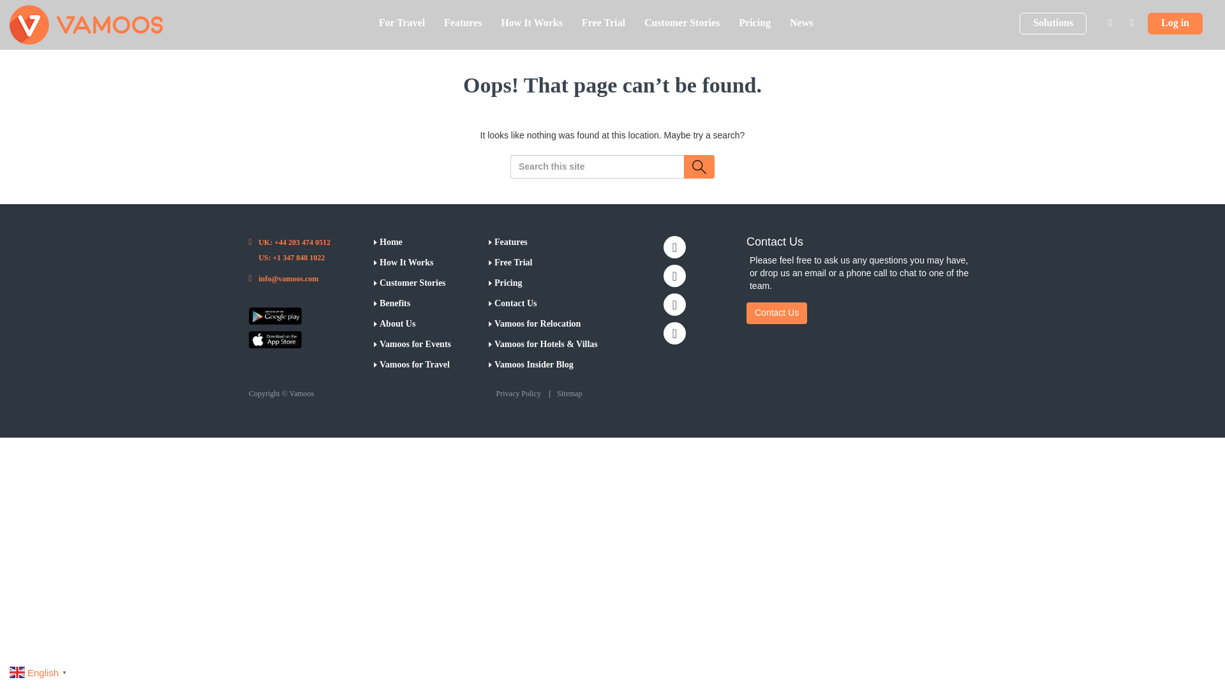 Image resolution: width=1225 pixels, height=689 pixels. What do you see at coordinates (463, 23) in the screenshot?
I see `Features` at bounding box center [463, 23].